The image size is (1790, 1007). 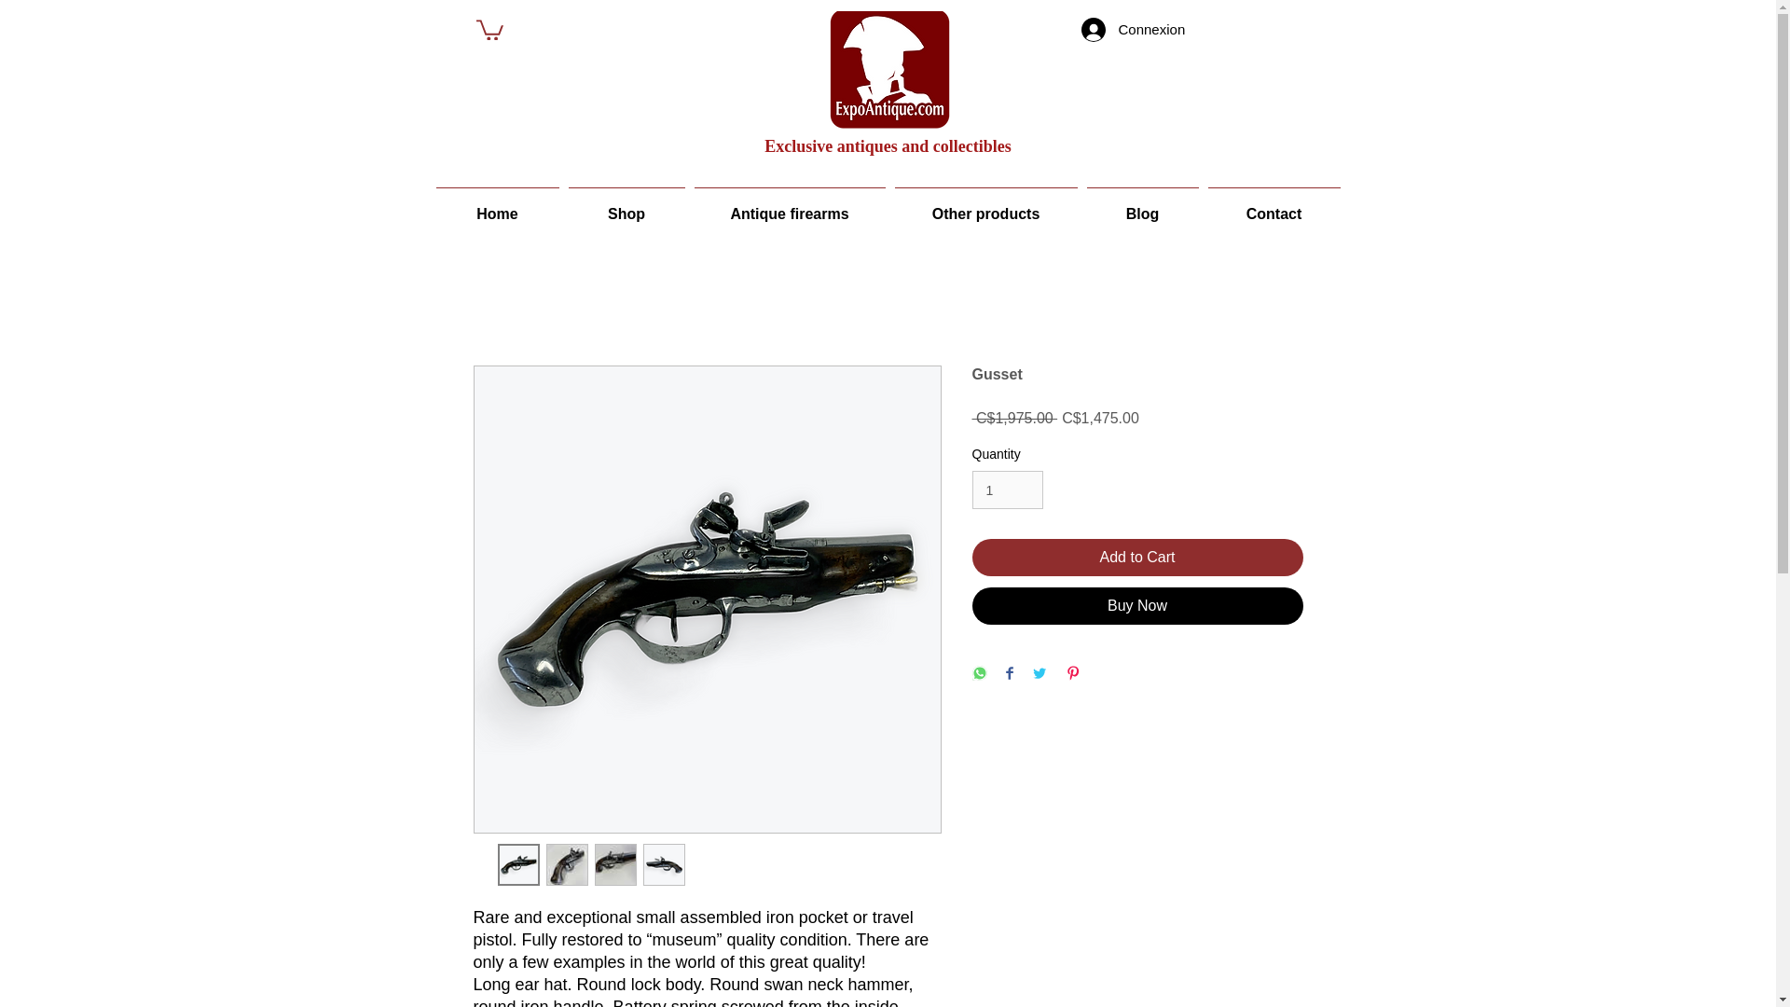 I want to click on Contact, so click(x=1274, y=204).